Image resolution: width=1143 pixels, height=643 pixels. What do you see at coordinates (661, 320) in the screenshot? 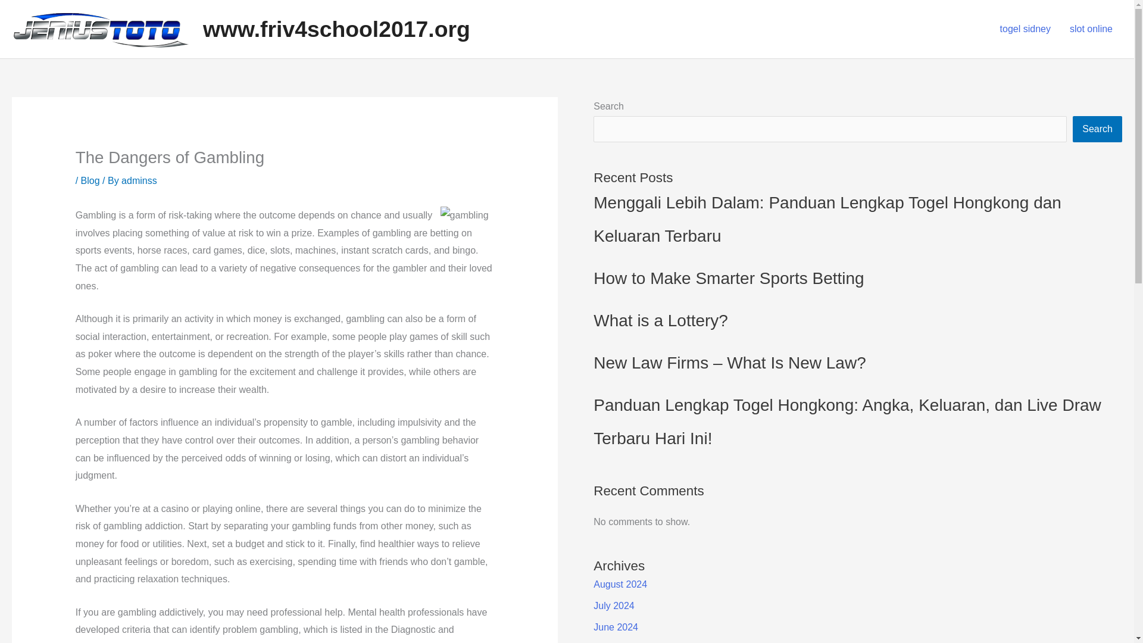
I see `What is a Lottery?` at bounding box center [661, 320].